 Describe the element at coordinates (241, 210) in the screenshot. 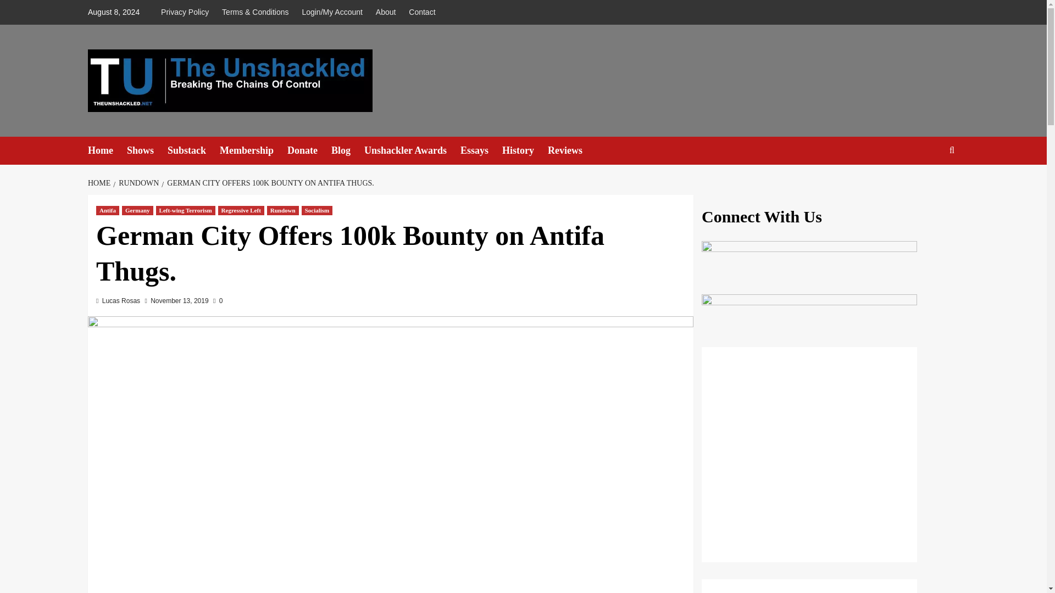

I see `Regressive Left` at that location.